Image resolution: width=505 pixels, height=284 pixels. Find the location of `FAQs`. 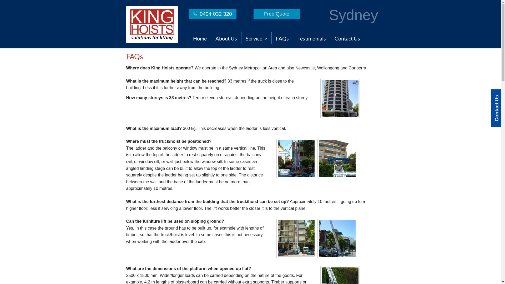

FAQs is located at coordinates (282, 38).